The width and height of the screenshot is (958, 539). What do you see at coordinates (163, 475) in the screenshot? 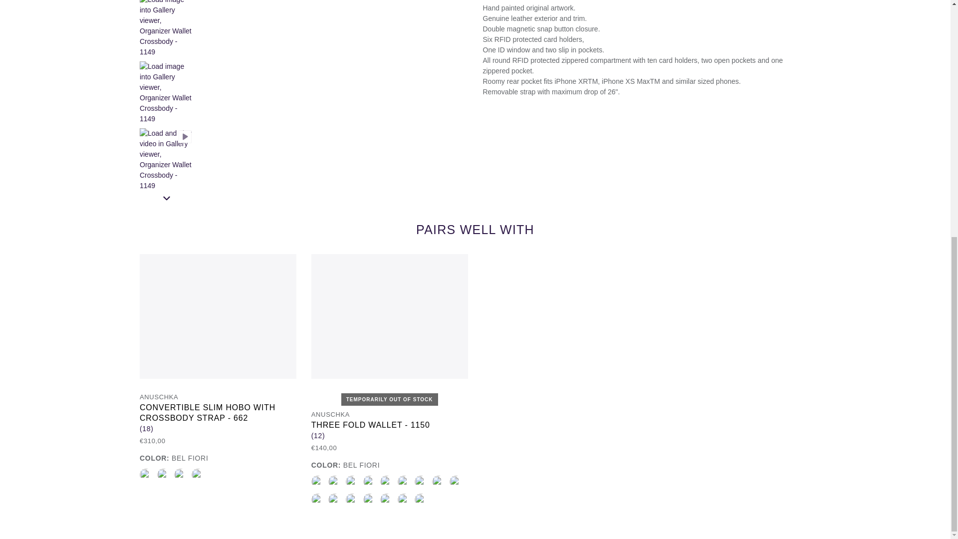
I see `Convertible Slim Hobo With Crossbody Strap - 662` at bounding box center [163, 475].